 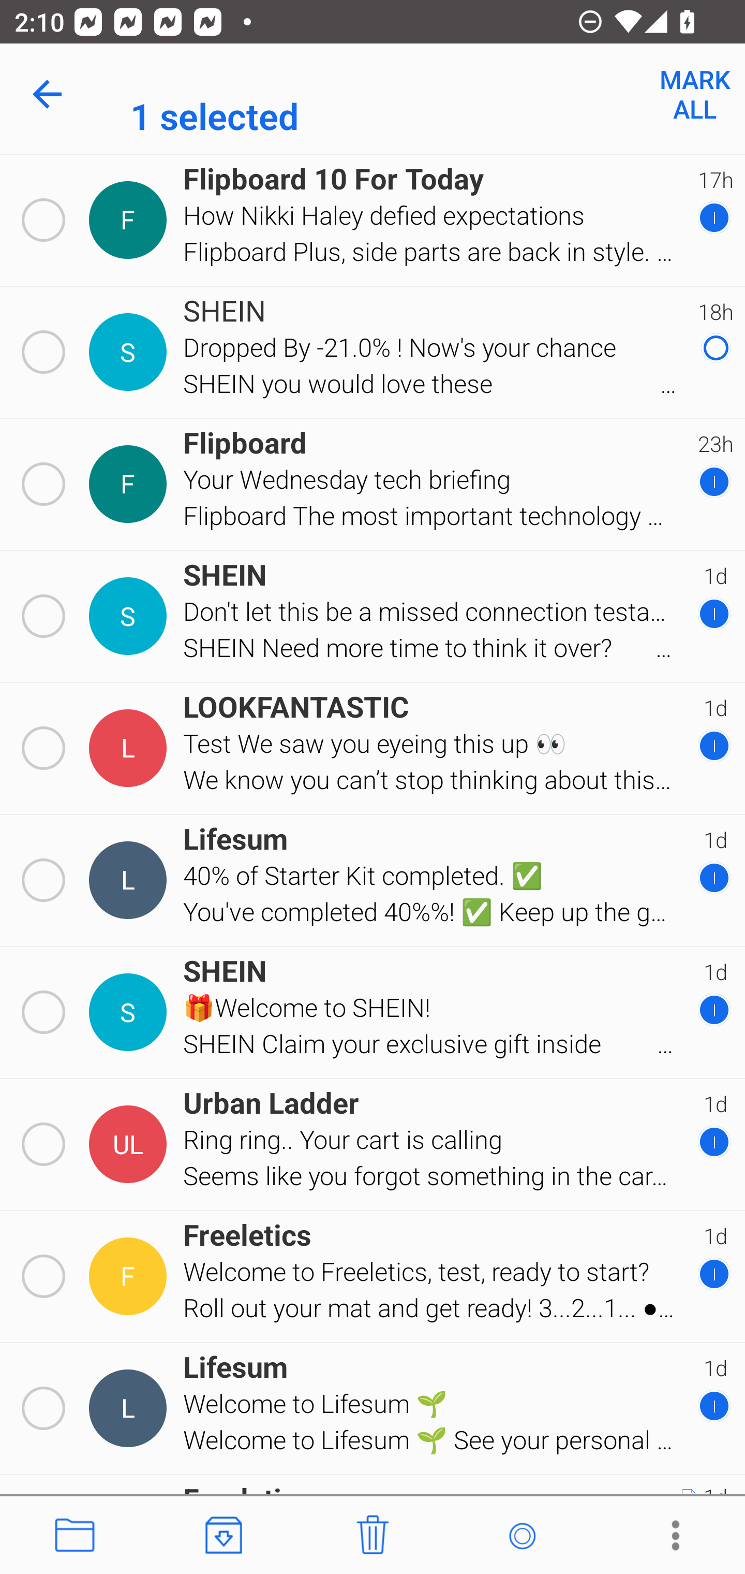 What do you see at coordinates (130, 220) in the screenshot?
I see `Contact Details` at bounding box center [130, 220].